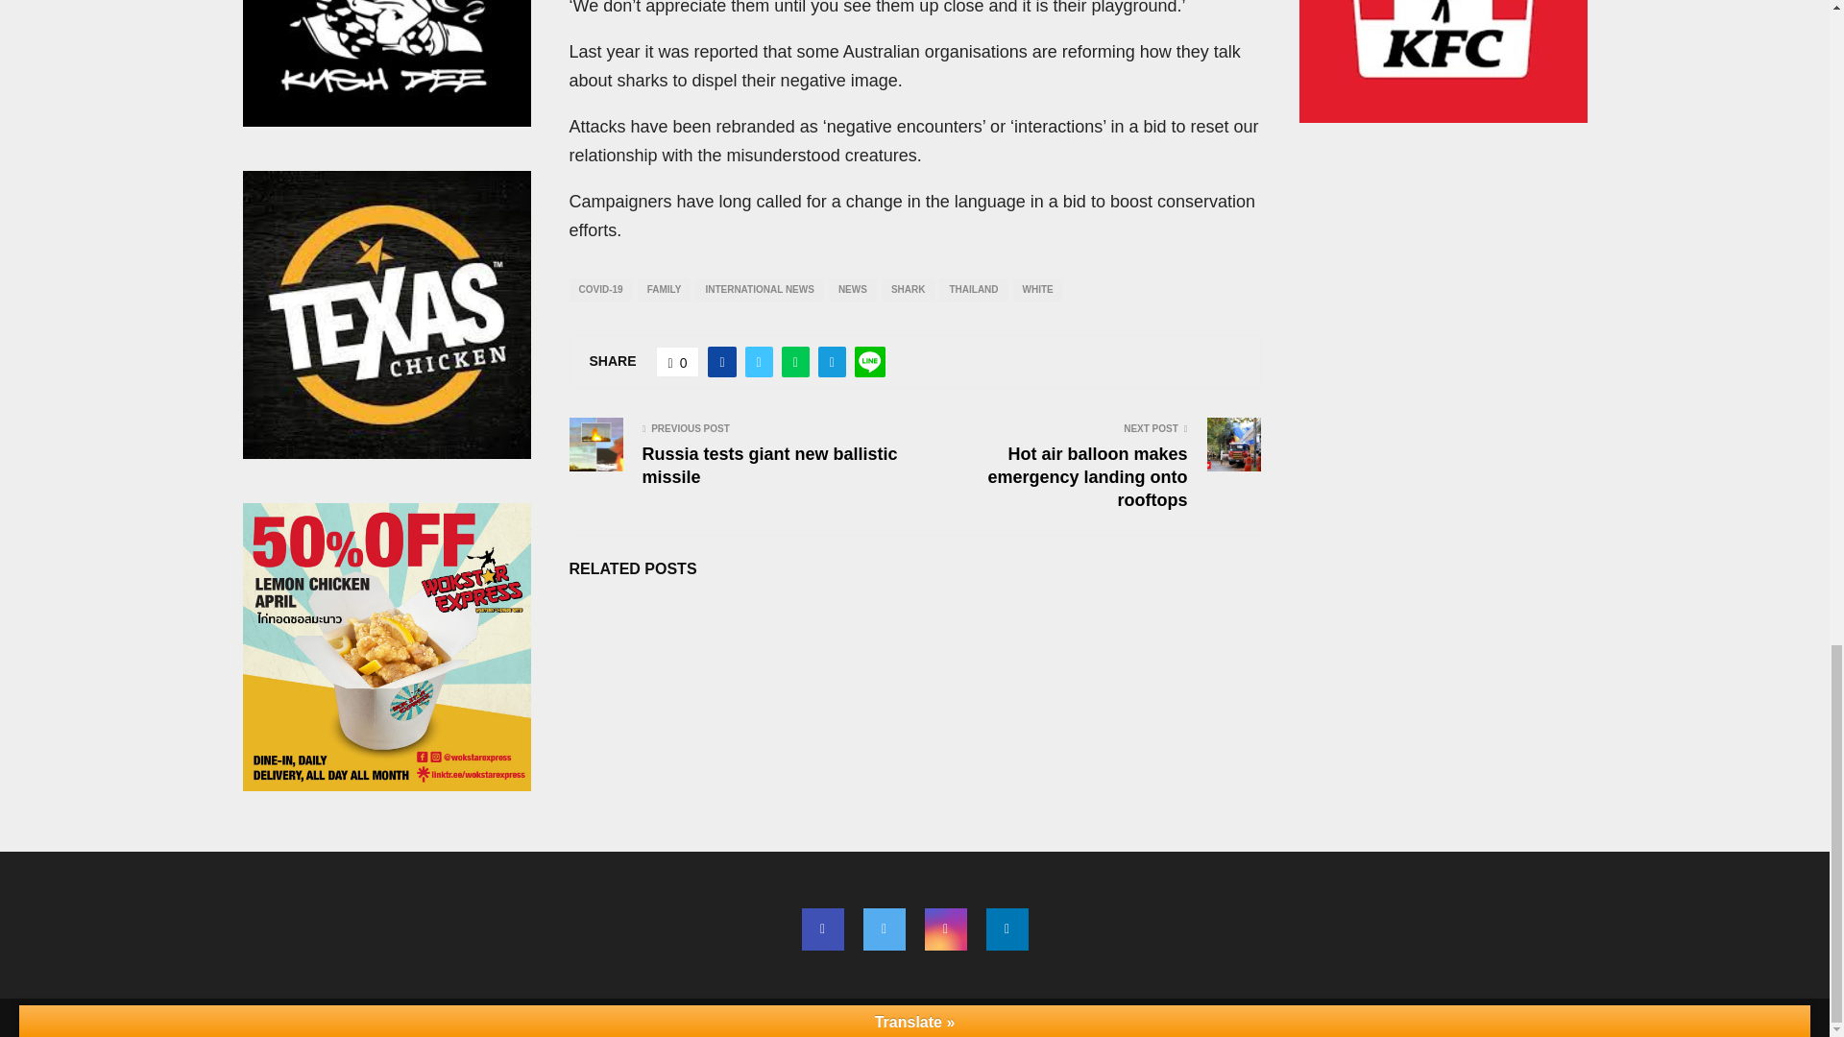  I want to click on Twitter, so click(884, 929).